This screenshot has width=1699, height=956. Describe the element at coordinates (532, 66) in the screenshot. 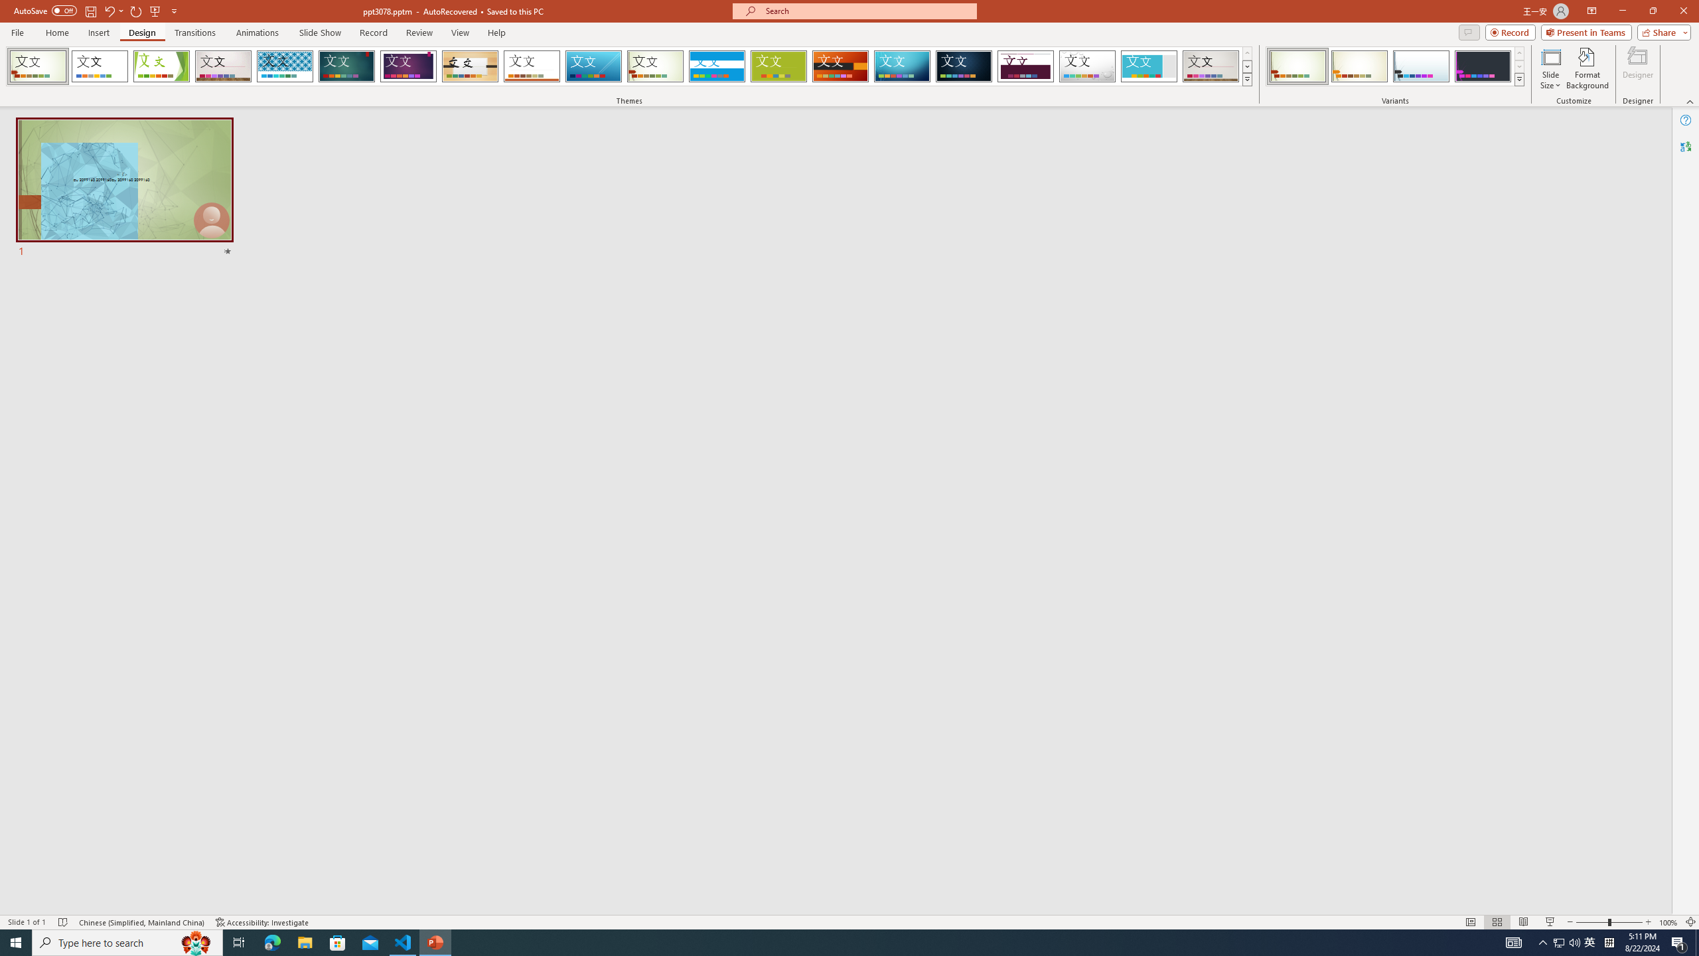

I see `Retrospect` at that location.